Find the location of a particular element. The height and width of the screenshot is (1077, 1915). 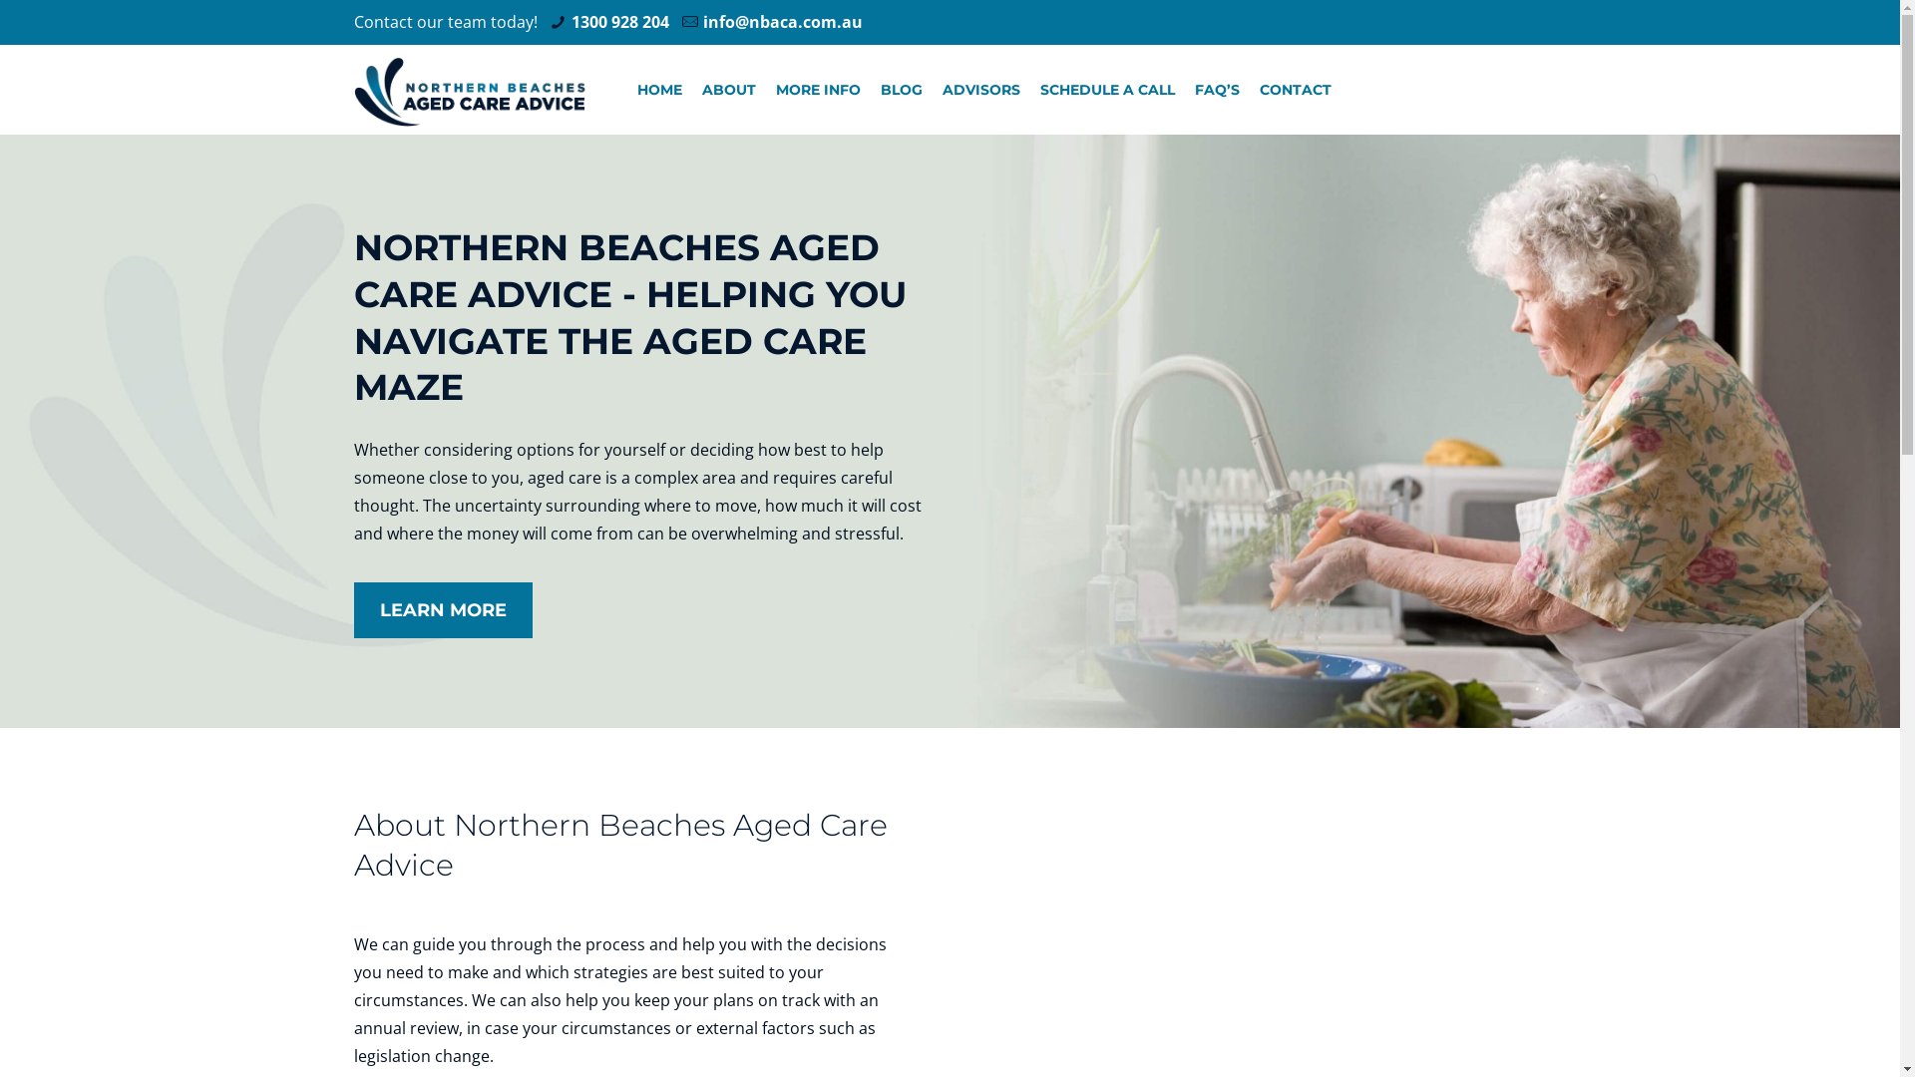

ADVISORS is located at coordinates (981, 90).